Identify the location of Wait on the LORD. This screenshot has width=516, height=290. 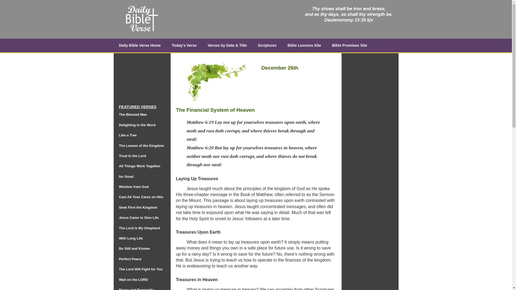
(133, 279).